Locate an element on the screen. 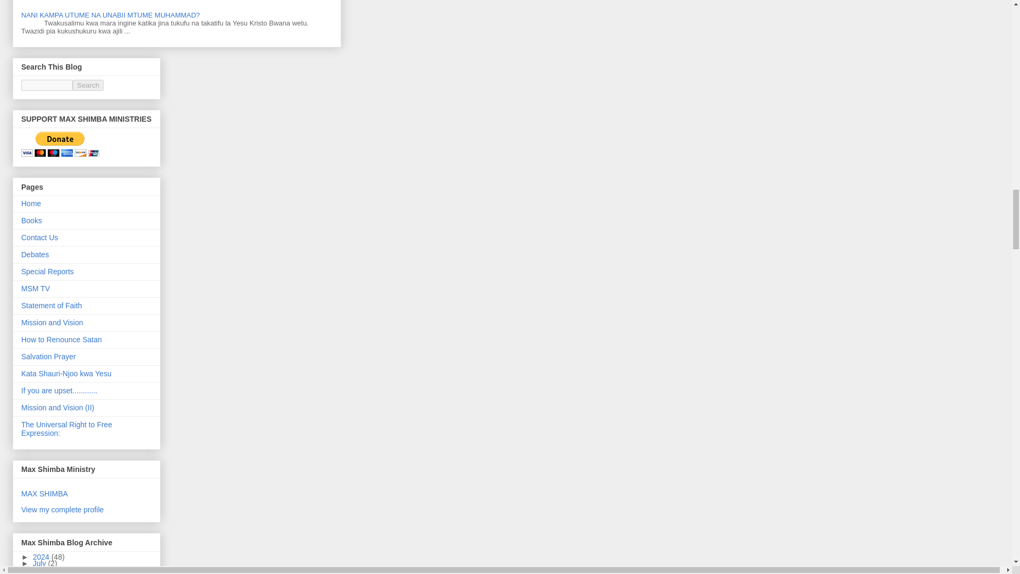  Contact Us is located at coordinates (39, 237).